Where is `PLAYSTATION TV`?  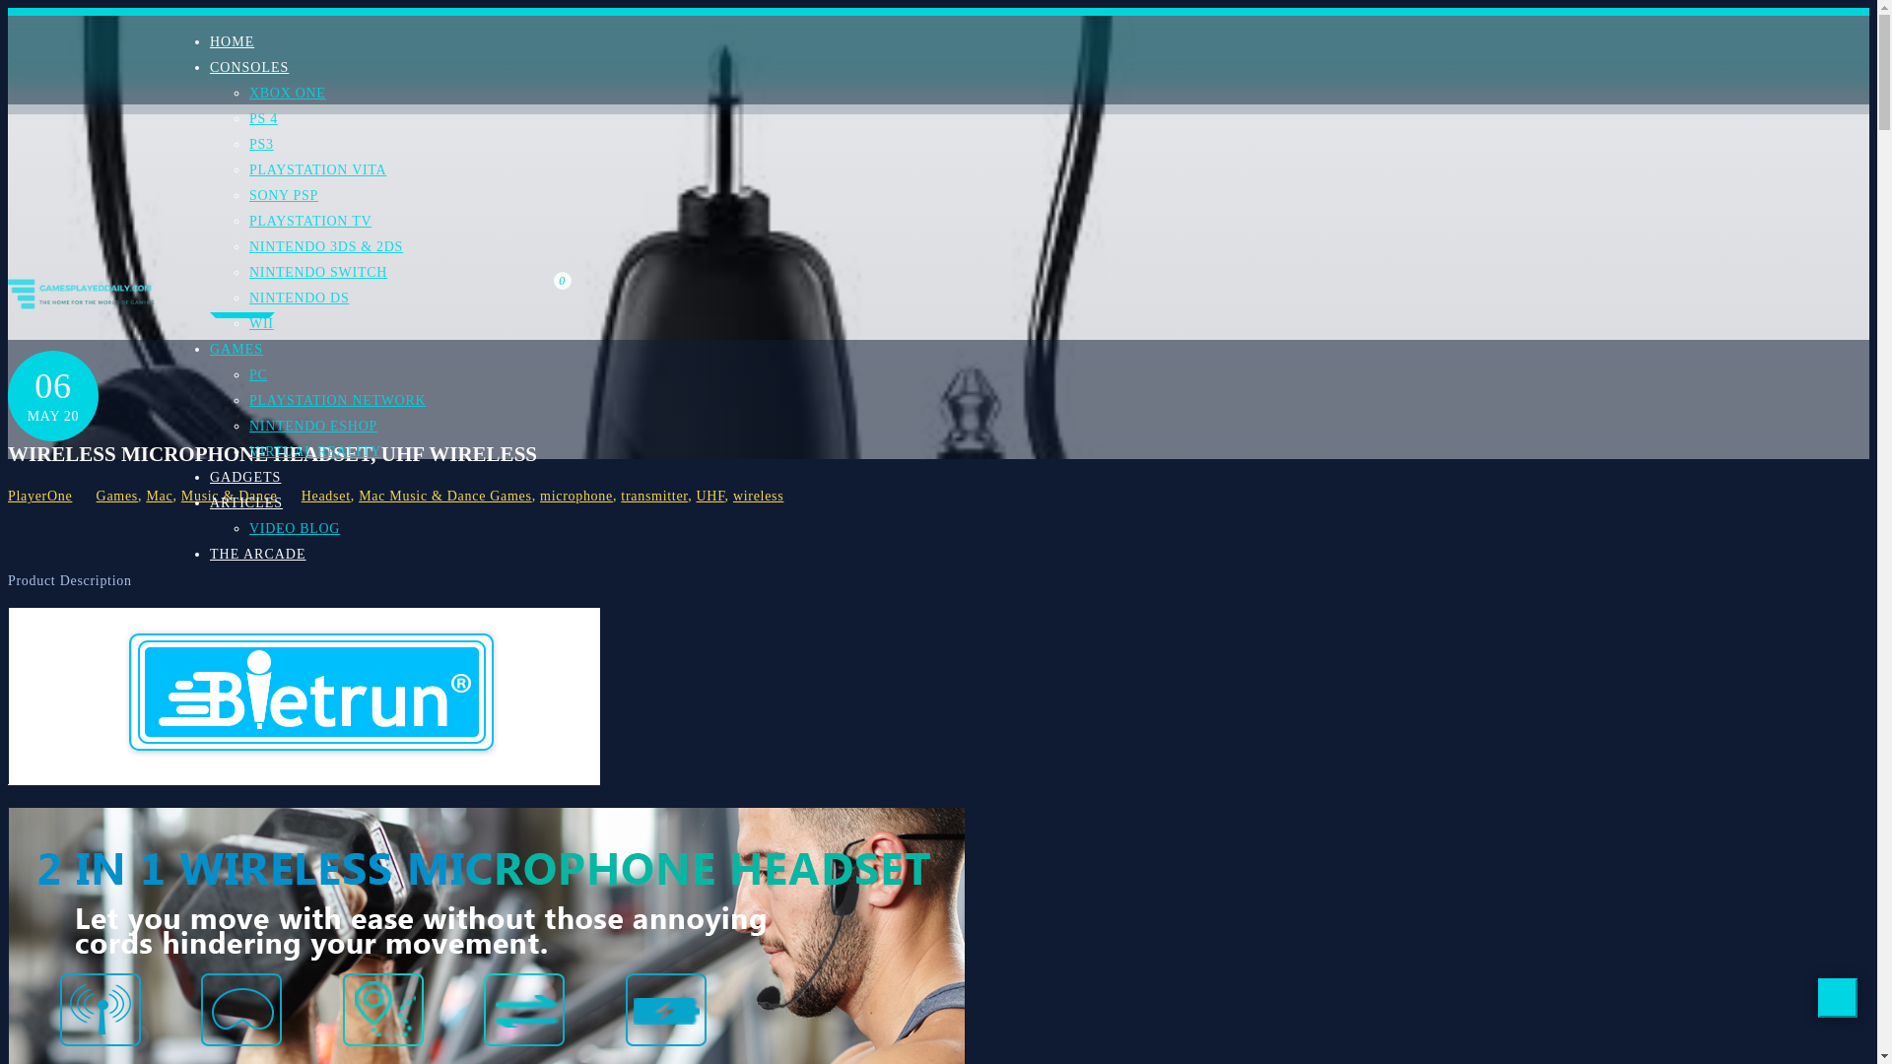 PLAYSTATION TV is located at coordinates (309, 221).